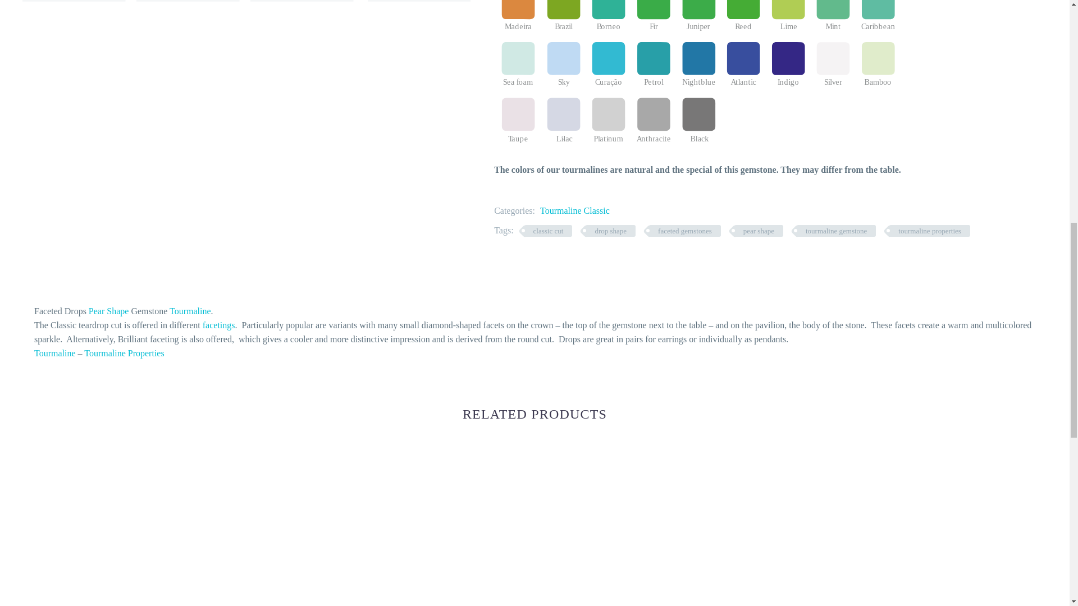 Image resolution: width=1078 pixels, height=606 pixels. What do you see at coordinates (548, 231) in the screenshot?
I see `classic cut` at bounding box center [548, 231].